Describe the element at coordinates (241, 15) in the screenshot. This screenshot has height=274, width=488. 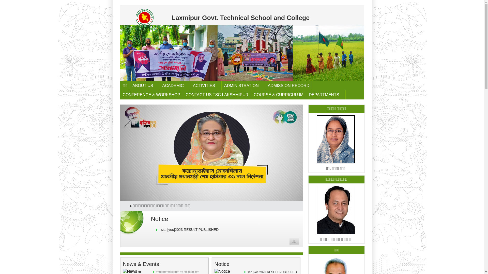
I see `Laxmipur Govt. Technical School and College` at that location.